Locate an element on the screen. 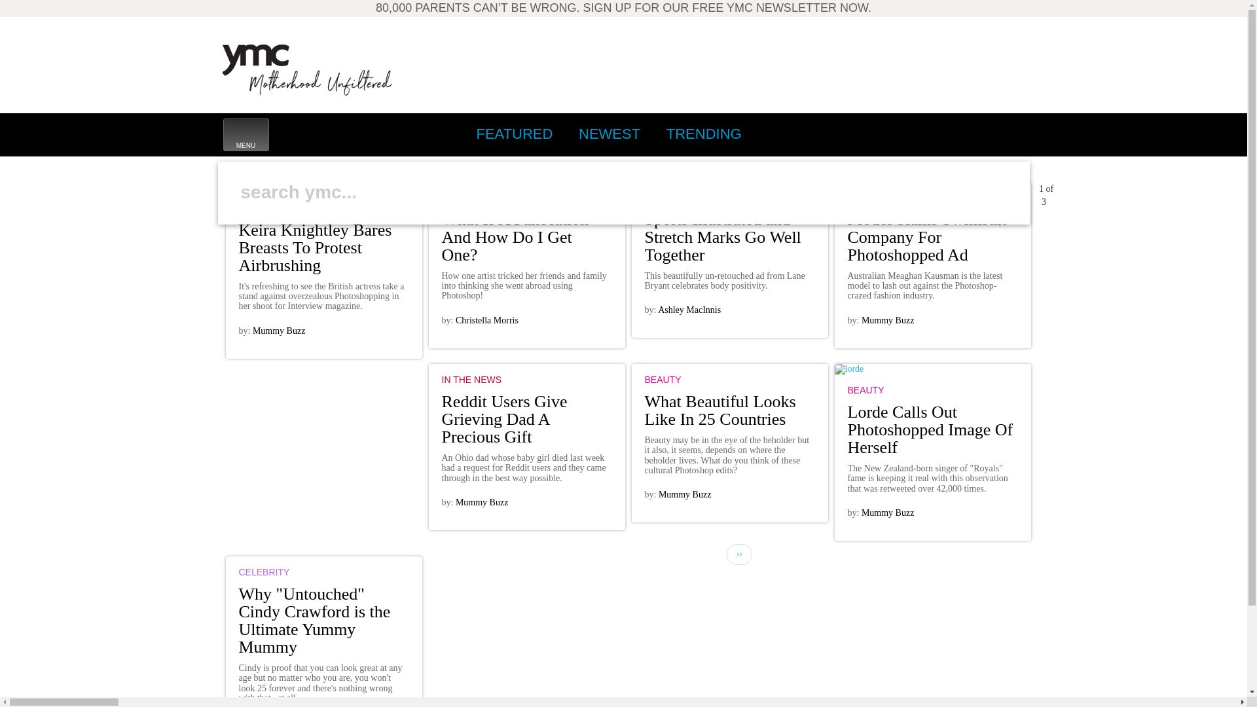 This screenshot has width=1257, height=707. Enter the terms you wish to search for. is located at coordinates (608, 192).